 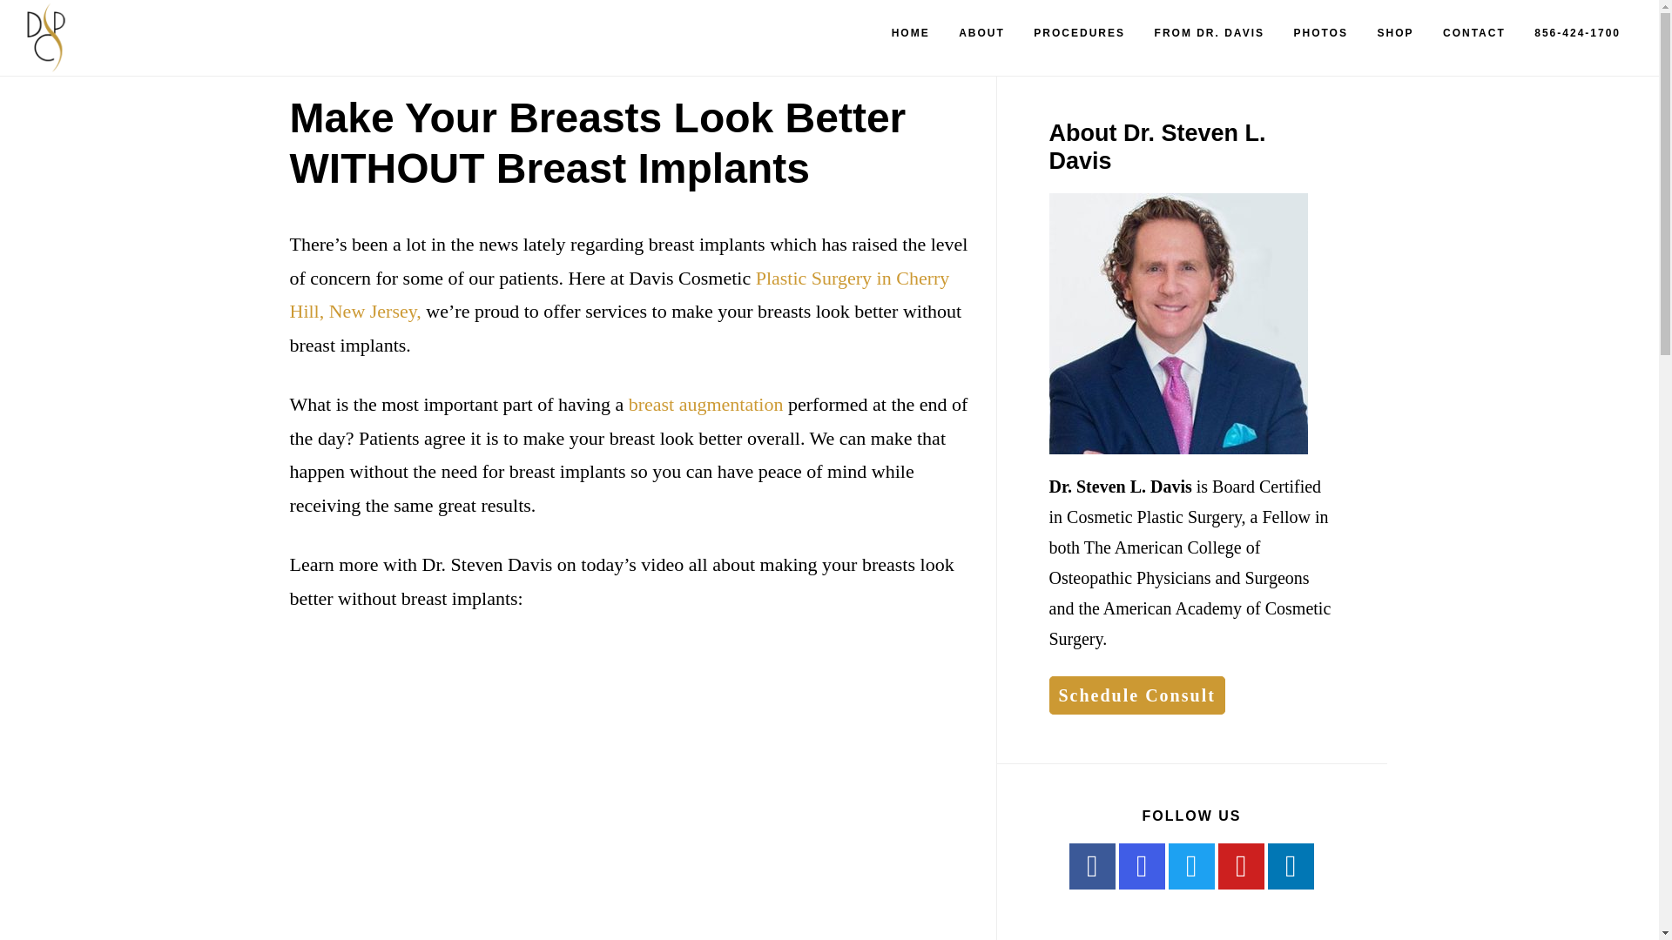 I want to click on Facebook, so click(x=1092, y=865).